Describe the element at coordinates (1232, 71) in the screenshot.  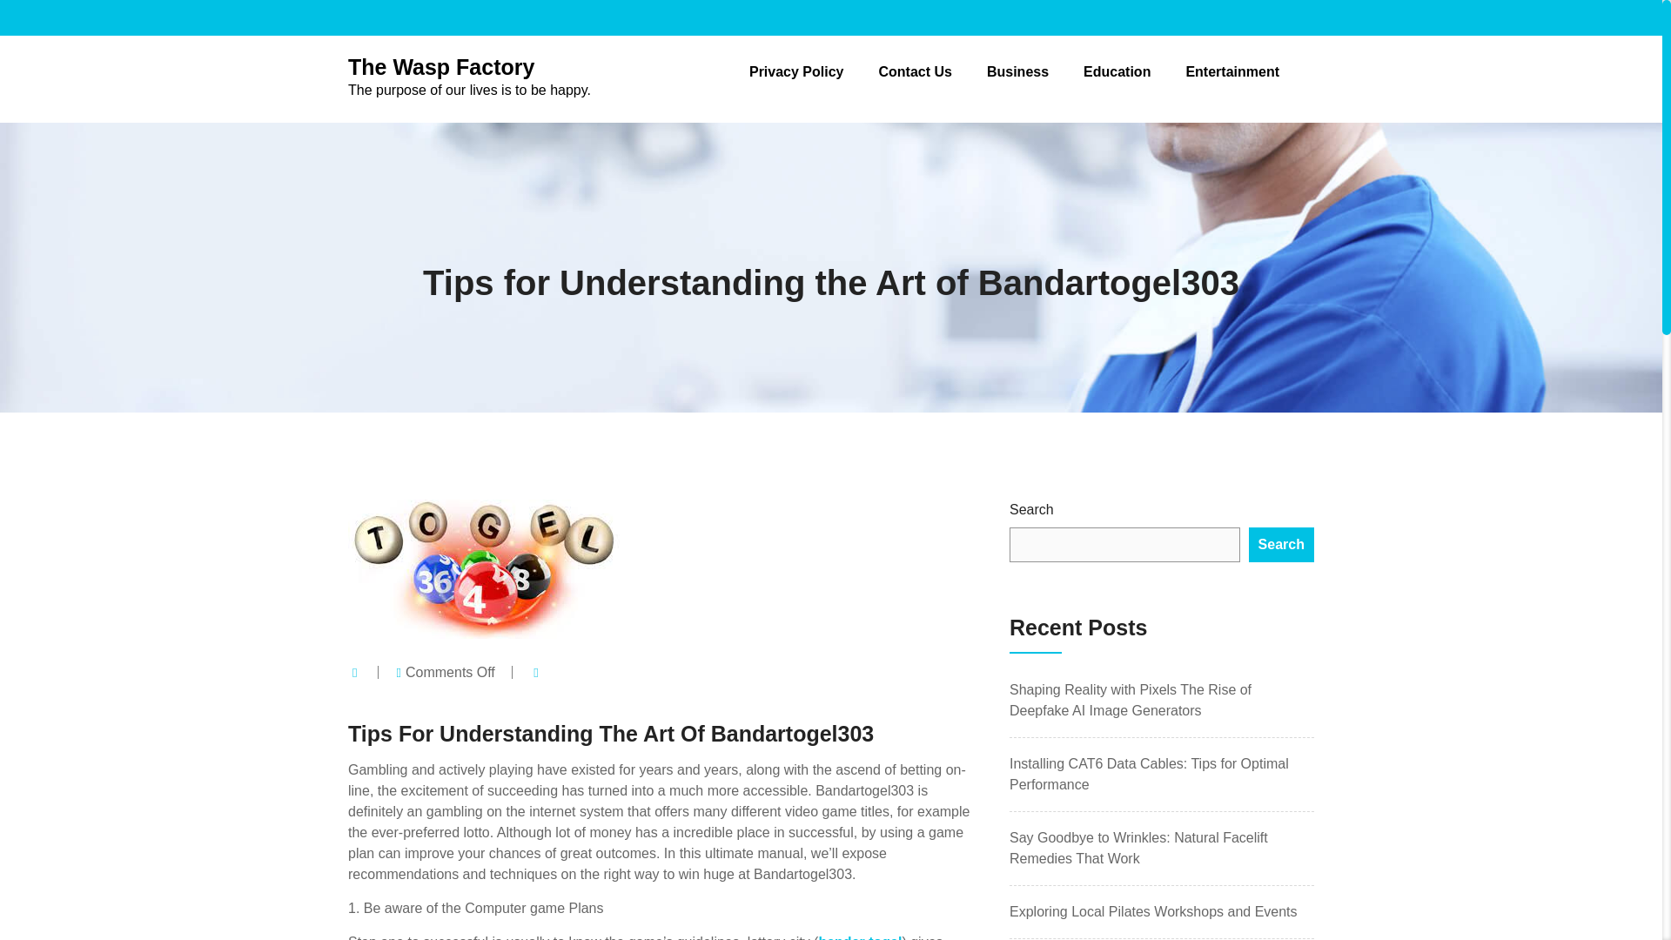
I see `Search` at that location.